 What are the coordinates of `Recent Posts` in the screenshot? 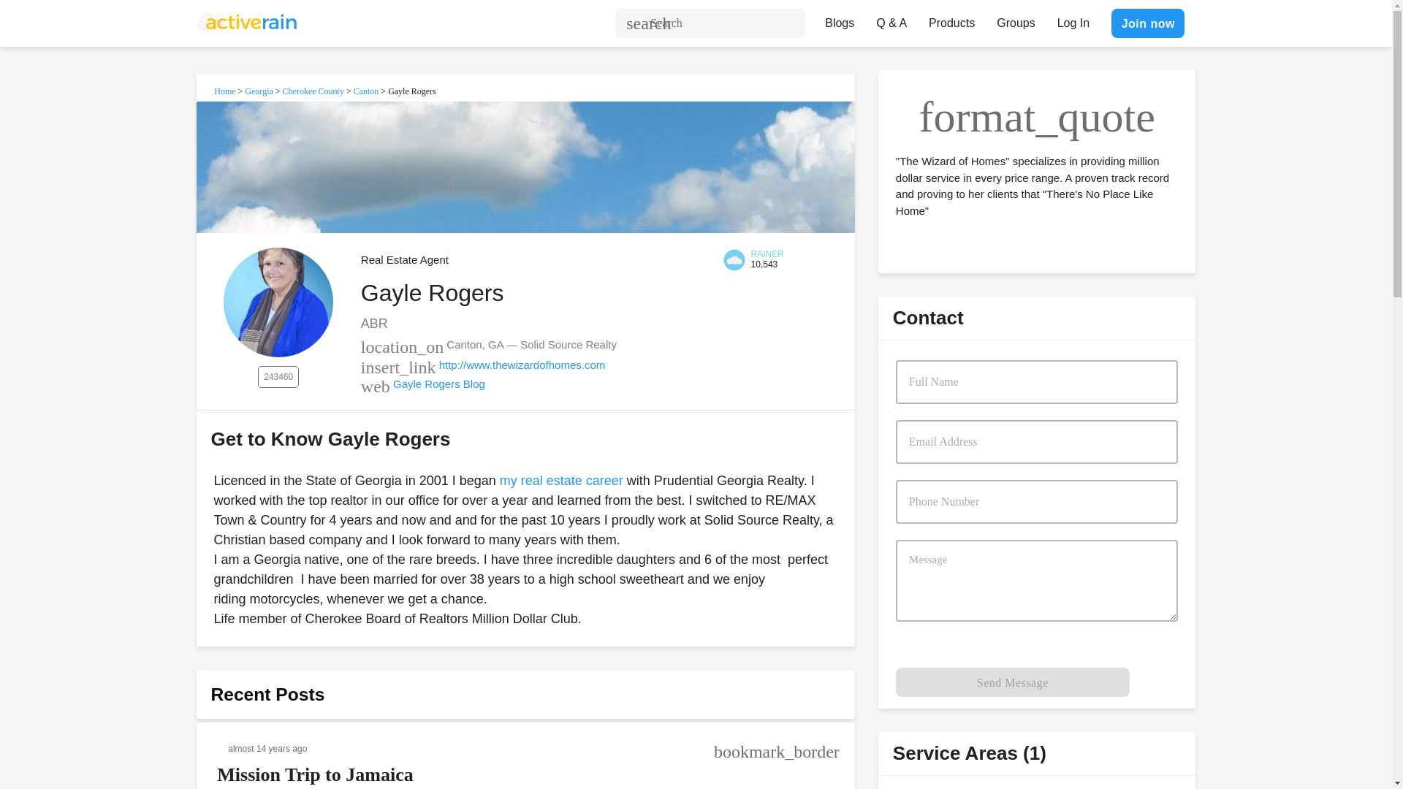 It's located at (267, 694).